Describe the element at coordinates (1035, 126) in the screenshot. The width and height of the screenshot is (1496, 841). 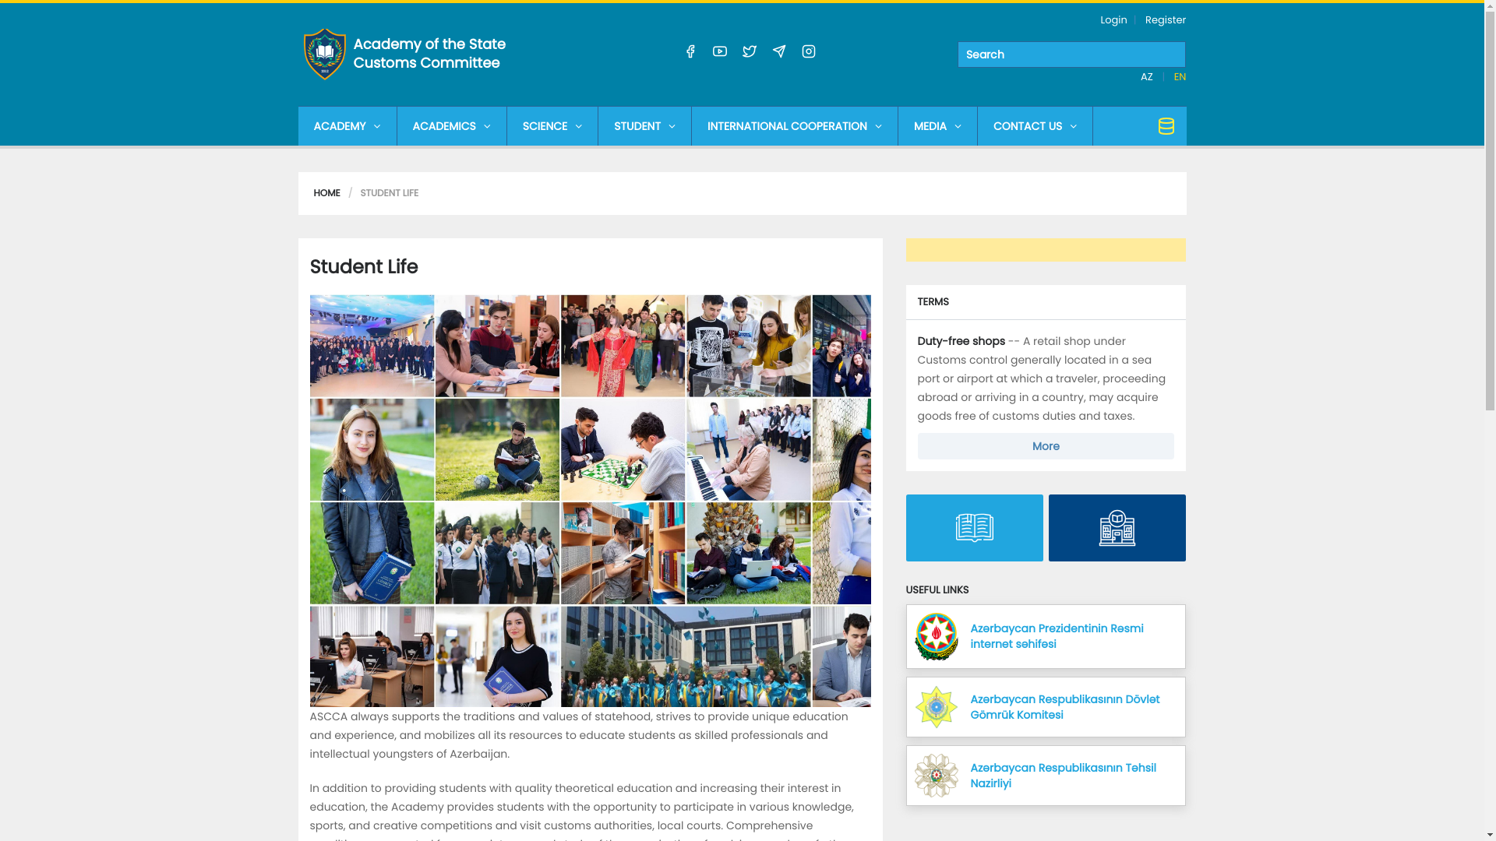
I see `CONTACT US` at that location.